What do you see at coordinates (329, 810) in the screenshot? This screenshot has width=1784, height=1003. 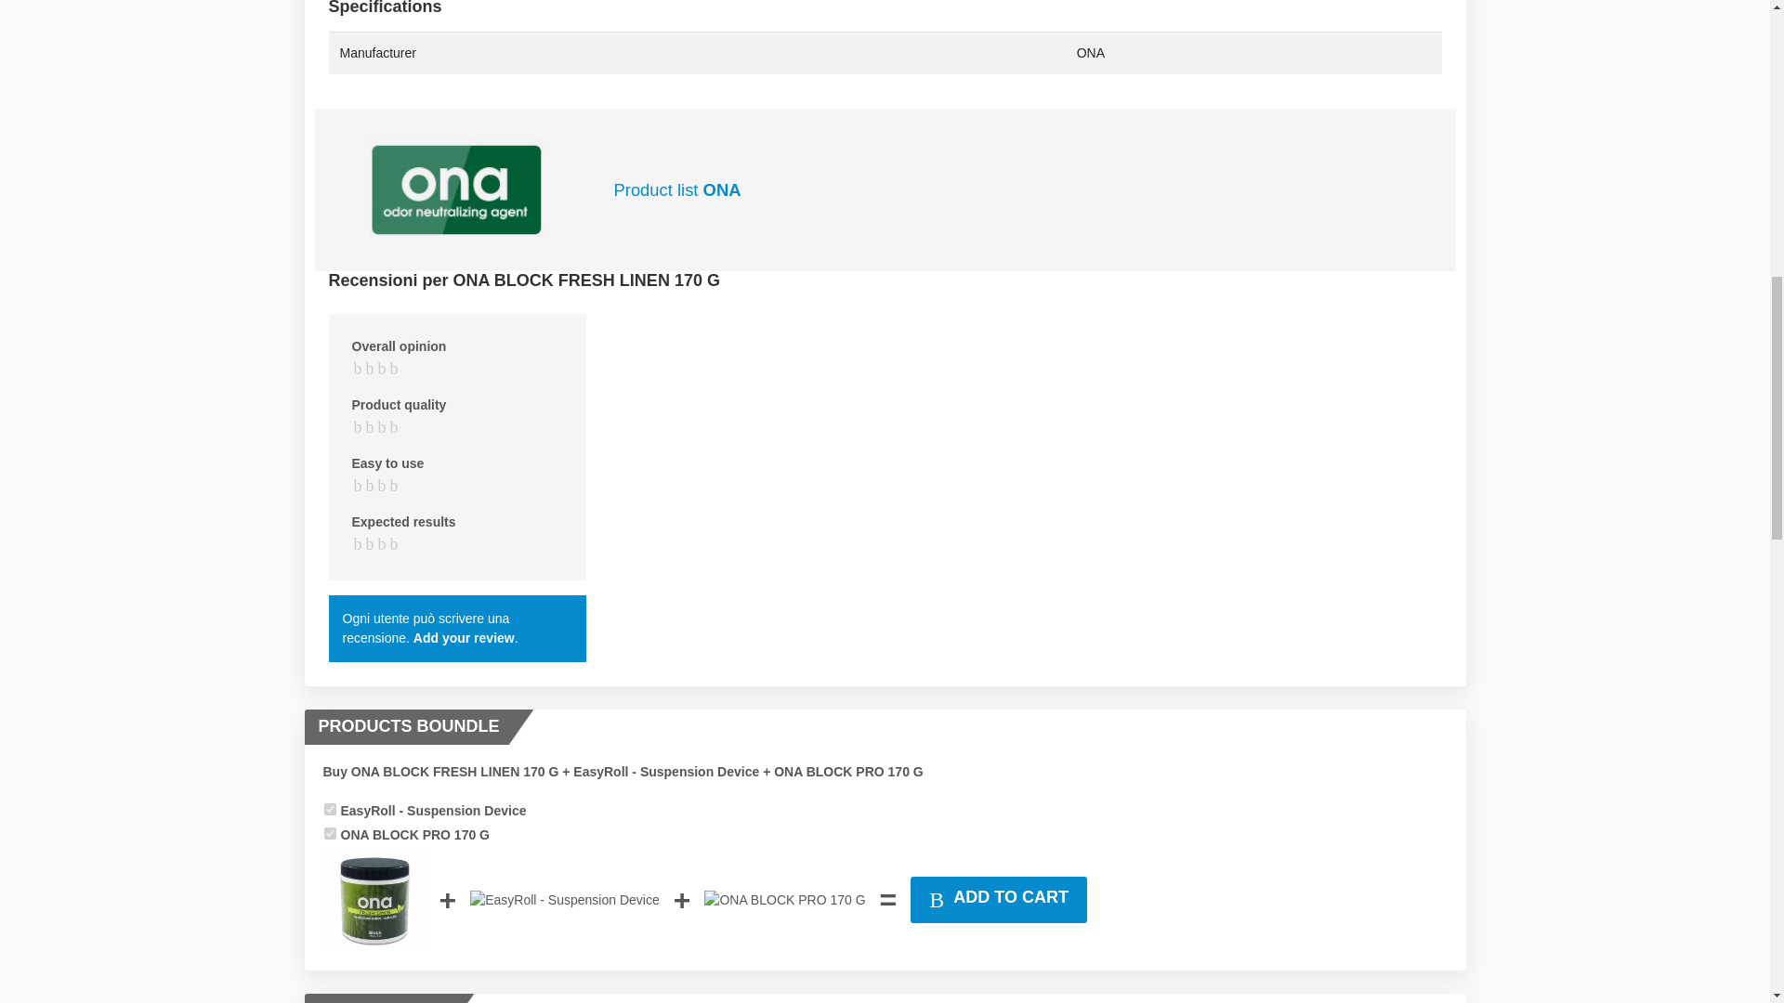 I see `1148` at bounding box center [329, 810].